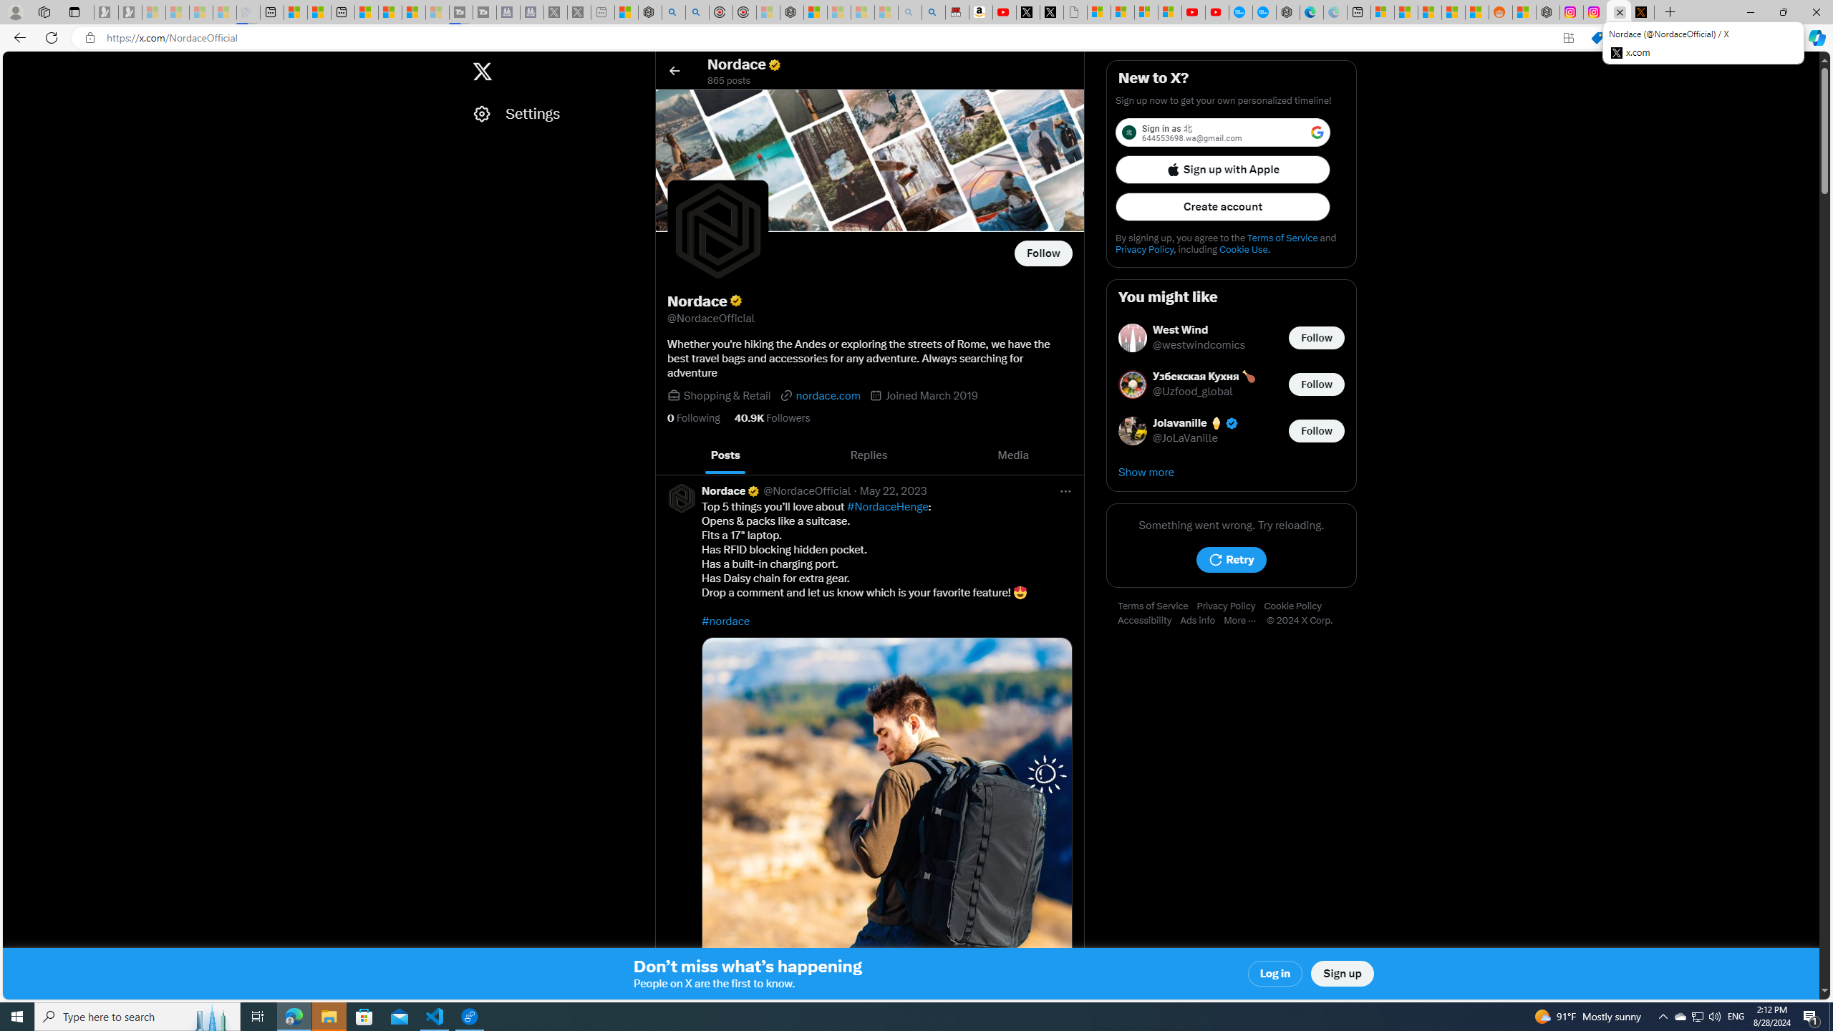 Image resolution: width=1833 pixels, height=1031 pixels. I want to click on Verified account, so click(1232, 423).